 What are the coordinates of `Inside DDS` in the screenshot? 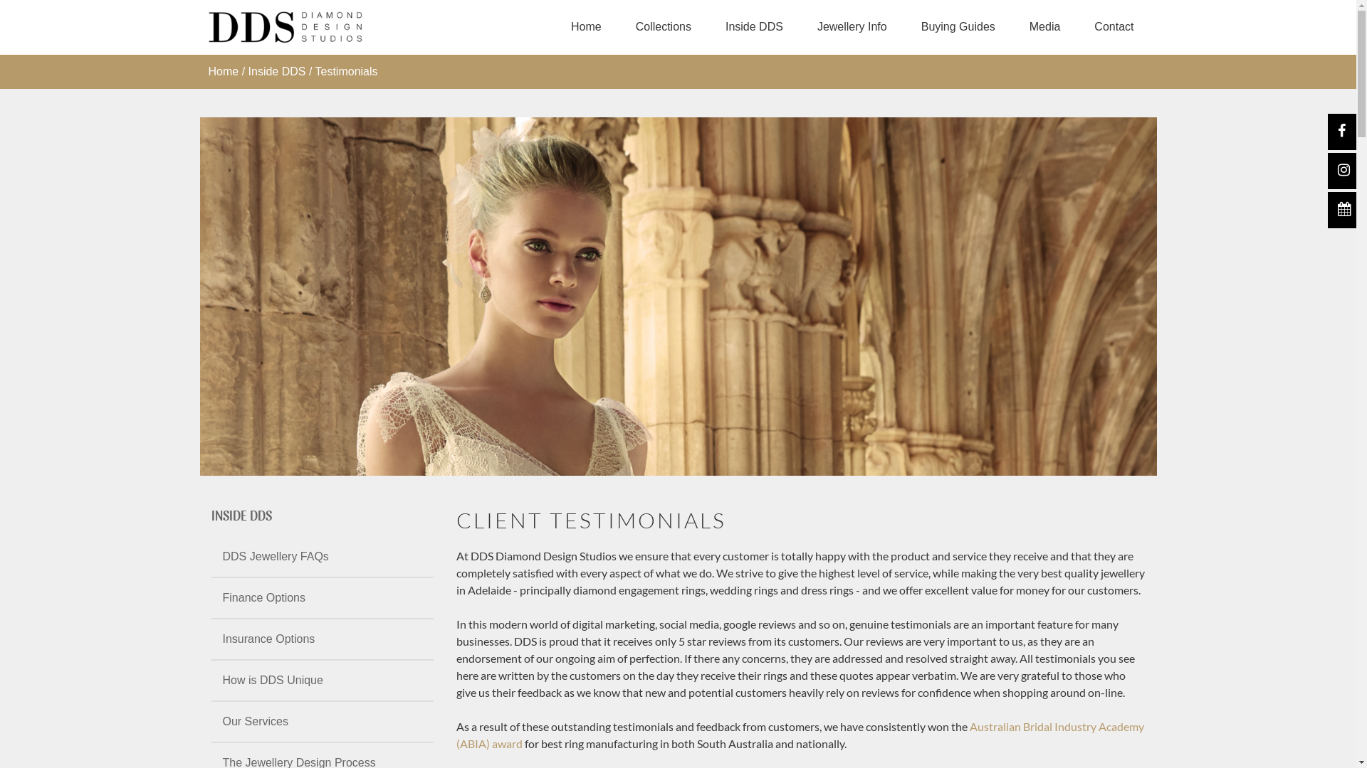 It's located at (755, 28).